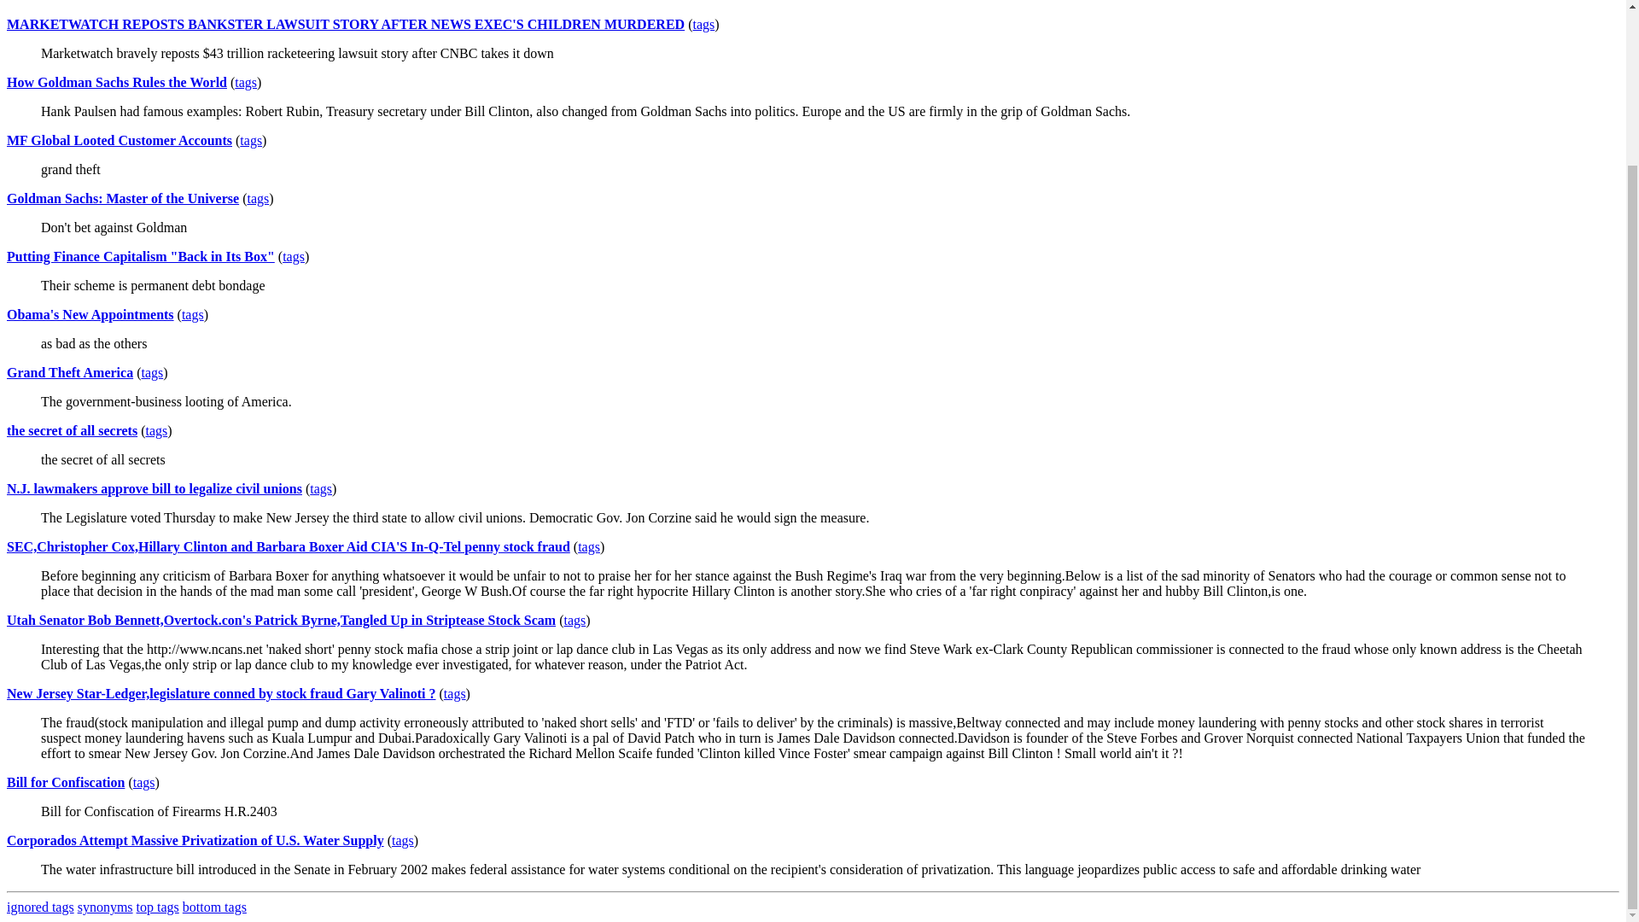 The width and height of the screenshot is (1639, 922). I want to click on MF Global Looted Customer Accounts, so click(120, 140).